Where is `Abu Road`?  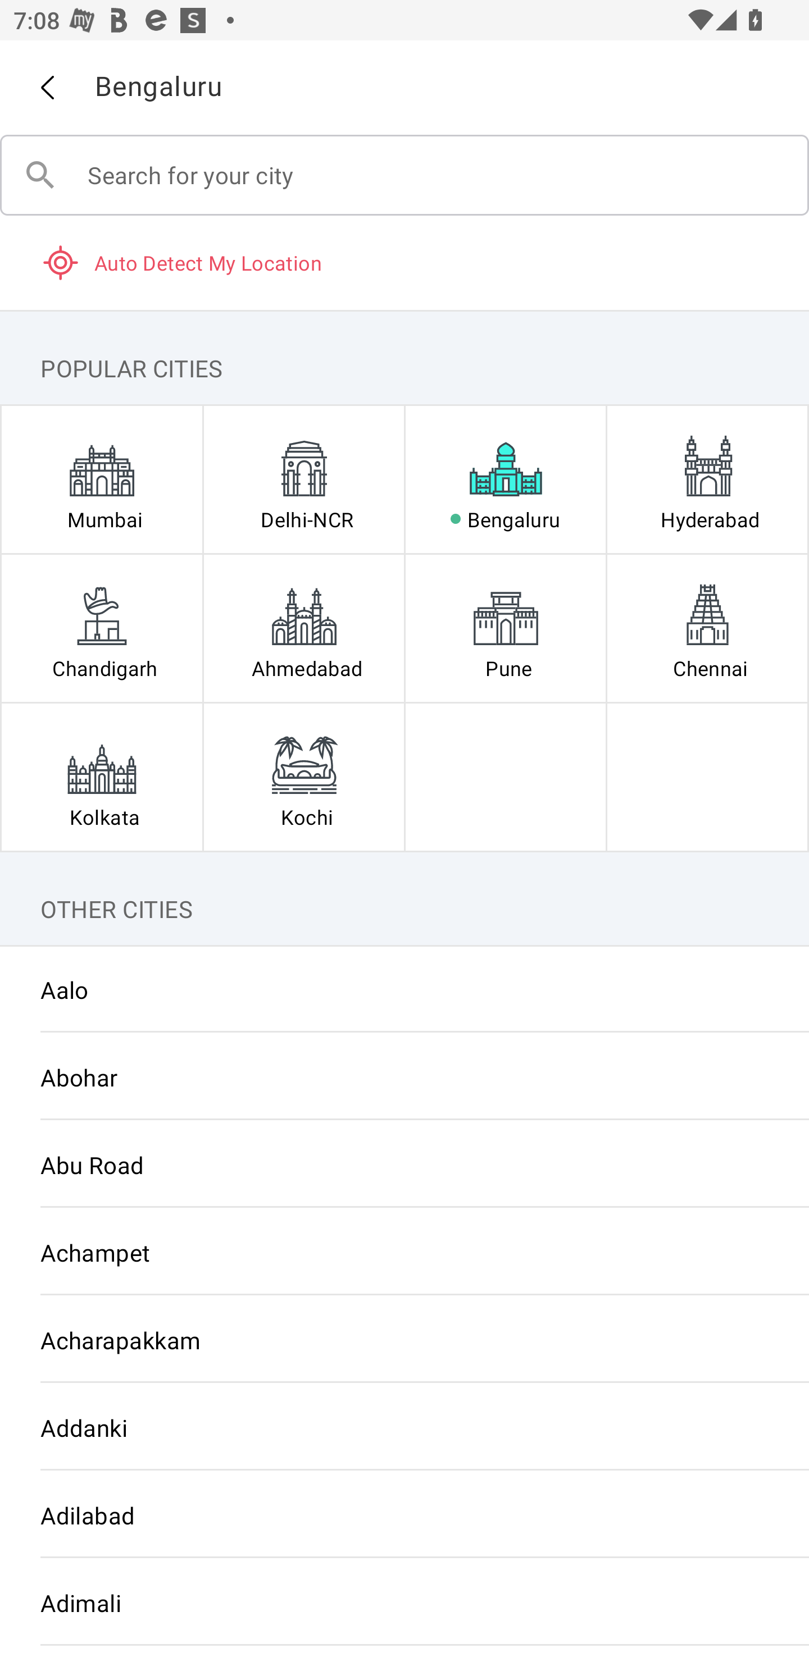
Abu Road is located at coordinates (404, 1165).